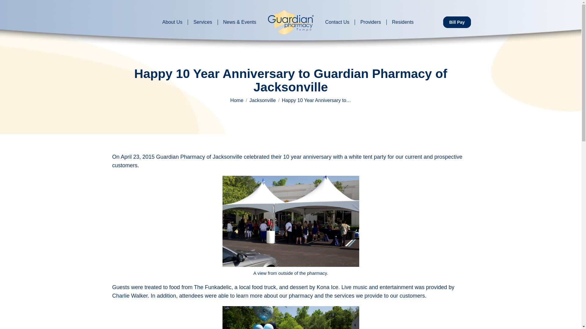  I want to click on Residents, so click(403, 22).